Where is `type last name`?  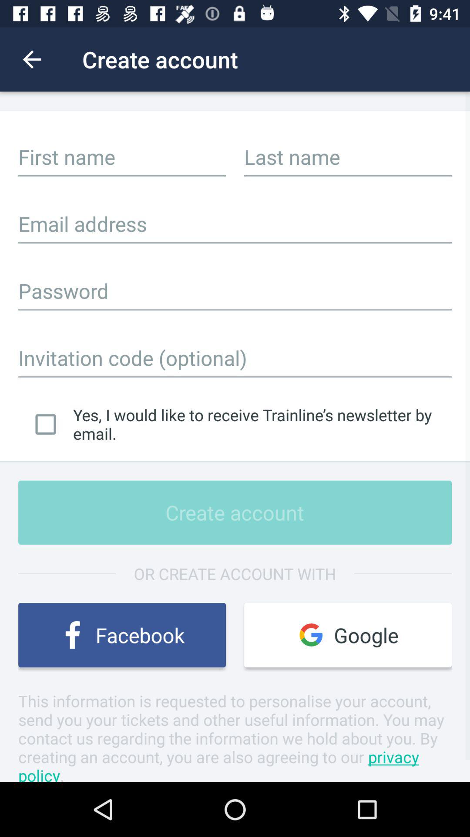
type last name is located at coordinates (348, 157).